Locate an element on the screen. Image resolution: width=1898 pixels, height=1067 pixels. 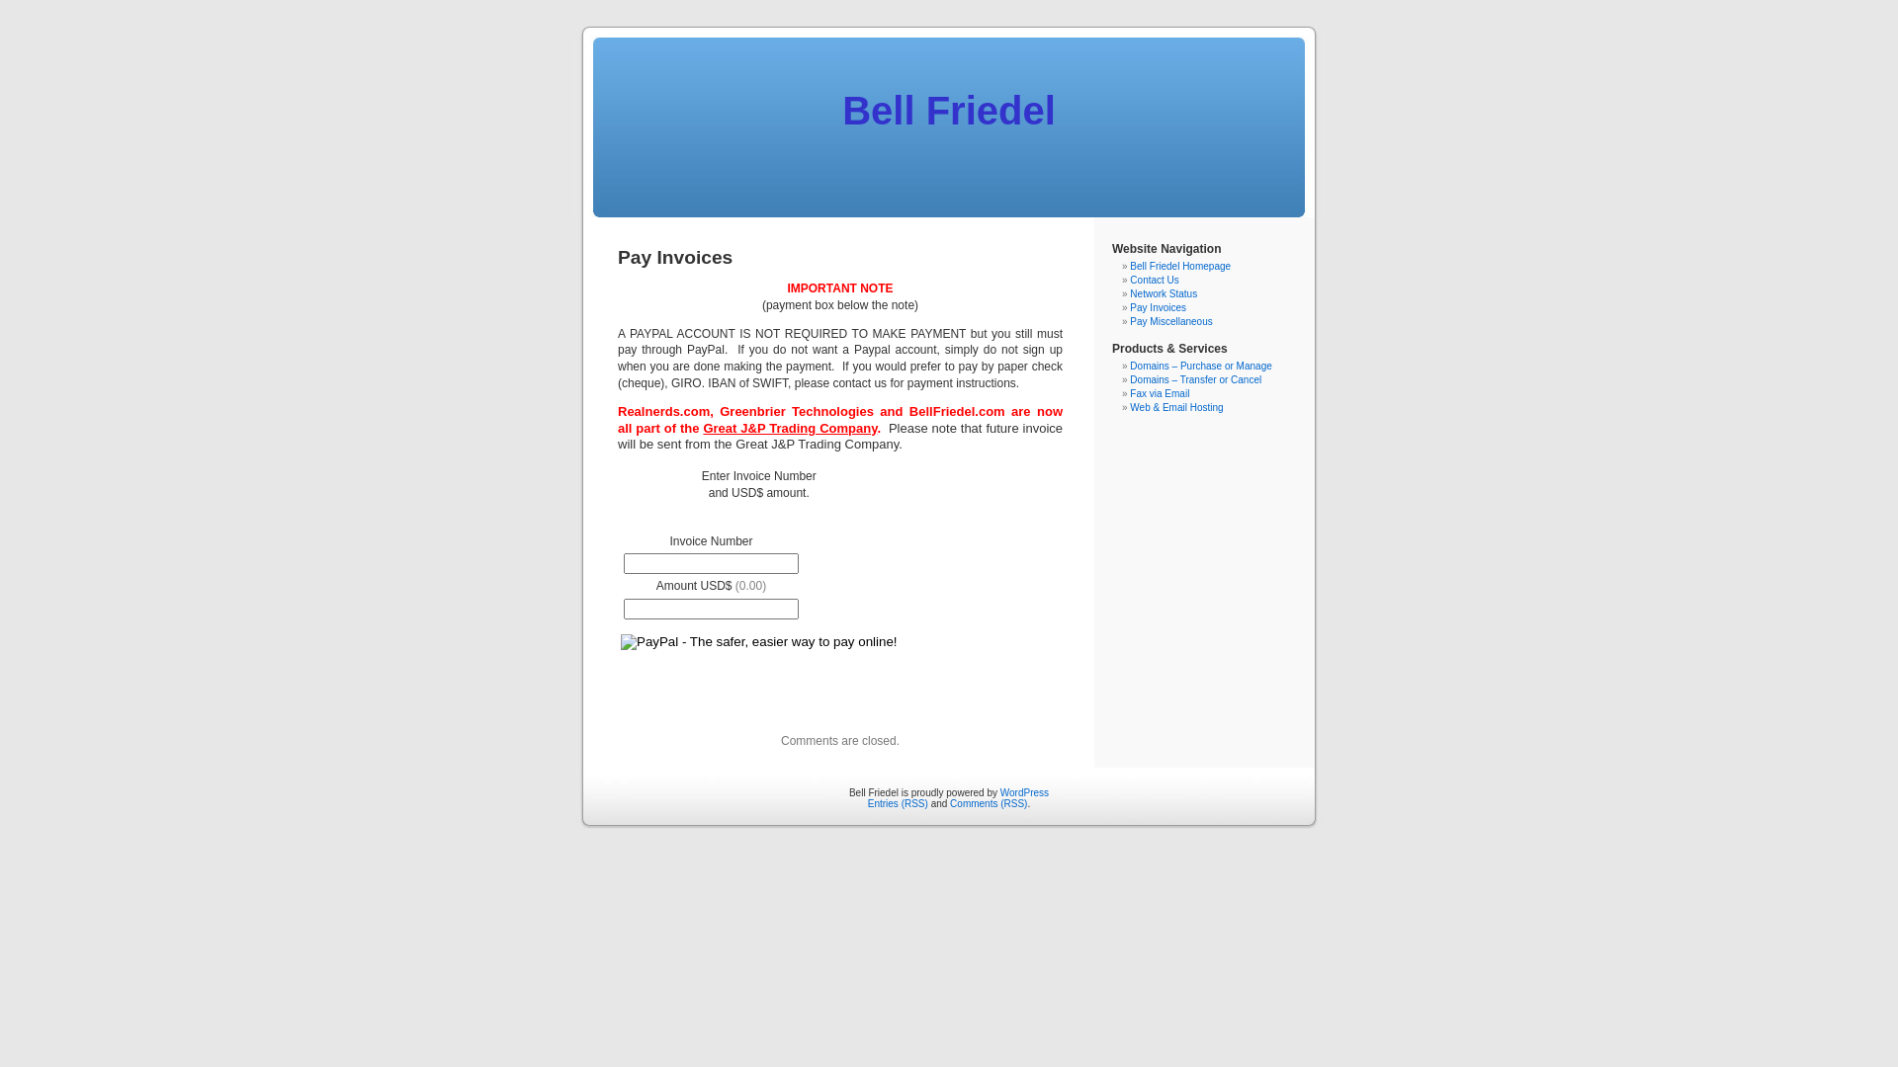
Contact Us is located at coordinates (1155, 281).